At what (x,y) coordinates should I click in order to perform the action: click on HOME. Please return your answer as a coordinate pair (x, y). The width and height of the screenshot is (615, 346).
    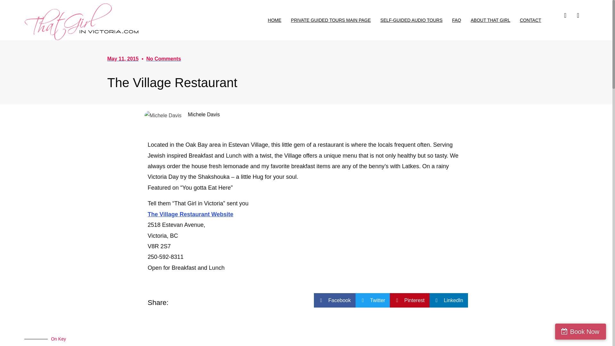
    Looking at the image, I should click on (274, 20).